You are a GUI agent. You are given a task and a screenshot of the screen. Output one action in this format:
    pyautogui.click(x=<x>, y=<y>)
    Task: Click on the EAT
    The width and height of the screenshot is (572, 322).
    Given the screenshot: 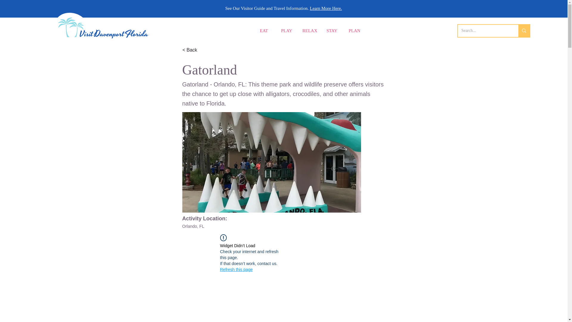 What is the action you would take?
    pyautogui.click(x=264, y=31)
    